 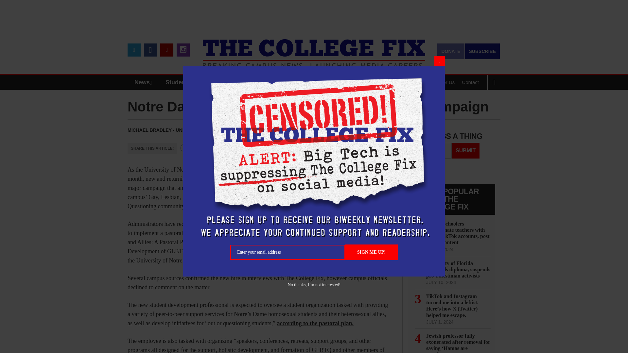 I want to click on News, so click(x=145, y=82).